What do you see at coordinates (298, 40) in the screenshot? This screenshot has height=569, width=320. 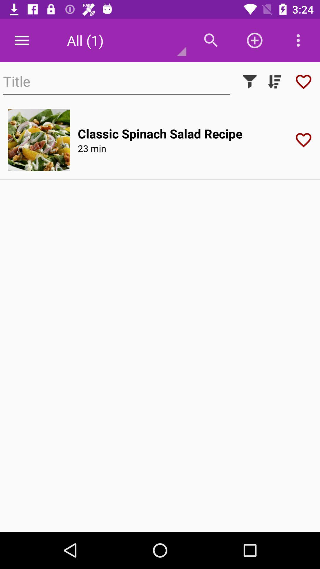 I see `select the options icon` at bounding box center [298, 40].